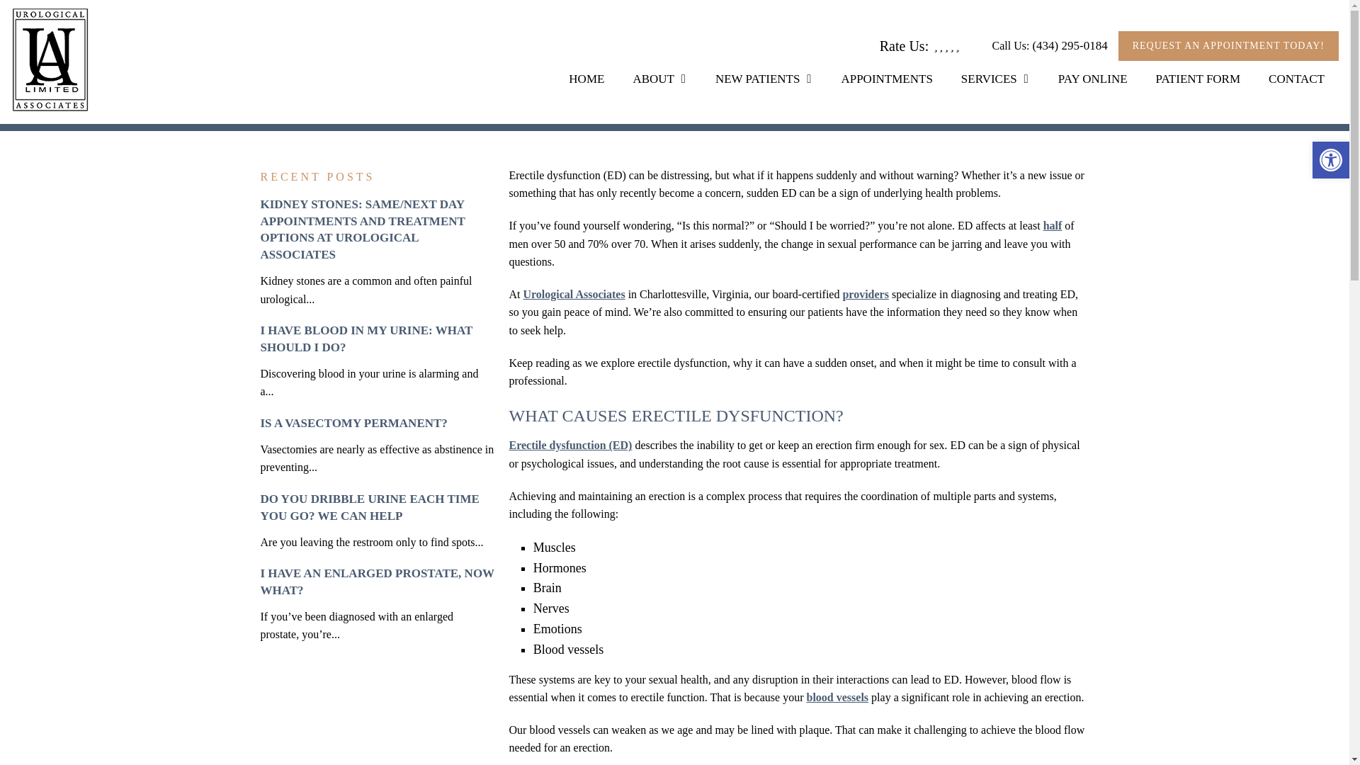 This screenshot has width=1360, height=765. I want to click on APPOINTMENTS, so click(887, 79).